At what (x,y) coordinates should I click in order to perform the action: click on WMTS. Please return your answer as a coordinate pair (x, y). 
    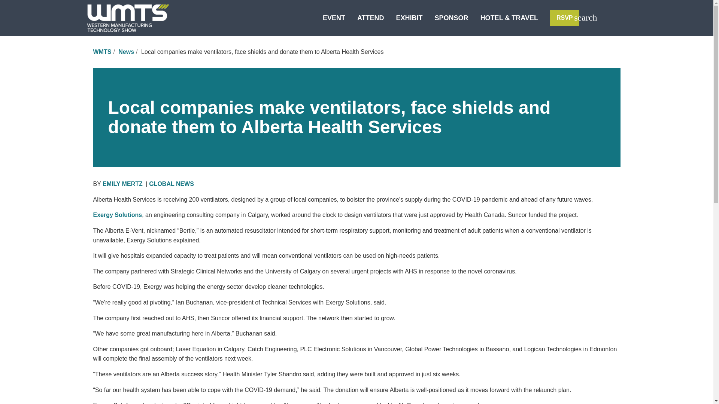
    Looking at the image, I should click on (102, 52).